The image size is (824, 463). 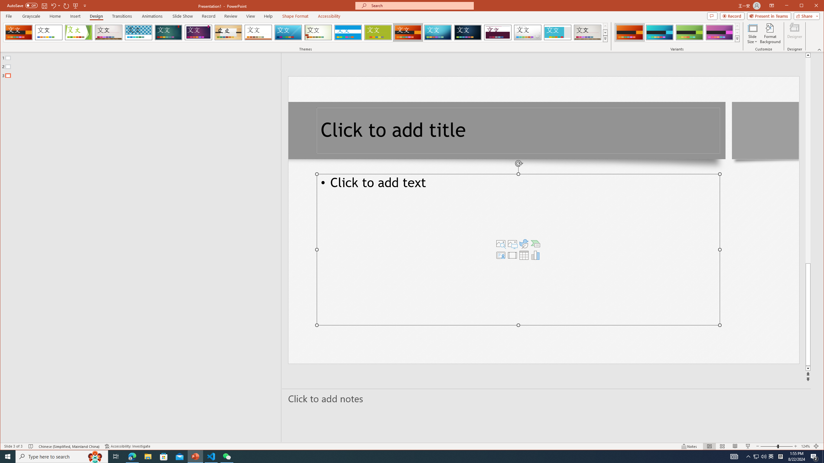 What do you see at coordinates (408, 32) in the screenshot?
I see `Berlin` at bounding box center [408, 32].